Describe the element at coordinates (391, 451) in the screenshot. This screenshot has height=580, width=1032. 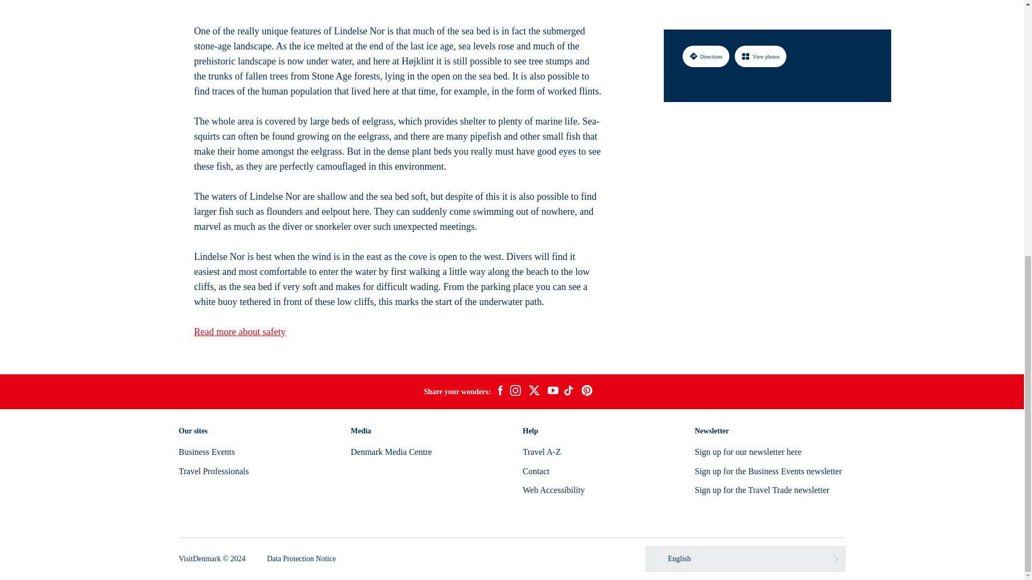
I see `Denmark Media Centre` at that location.